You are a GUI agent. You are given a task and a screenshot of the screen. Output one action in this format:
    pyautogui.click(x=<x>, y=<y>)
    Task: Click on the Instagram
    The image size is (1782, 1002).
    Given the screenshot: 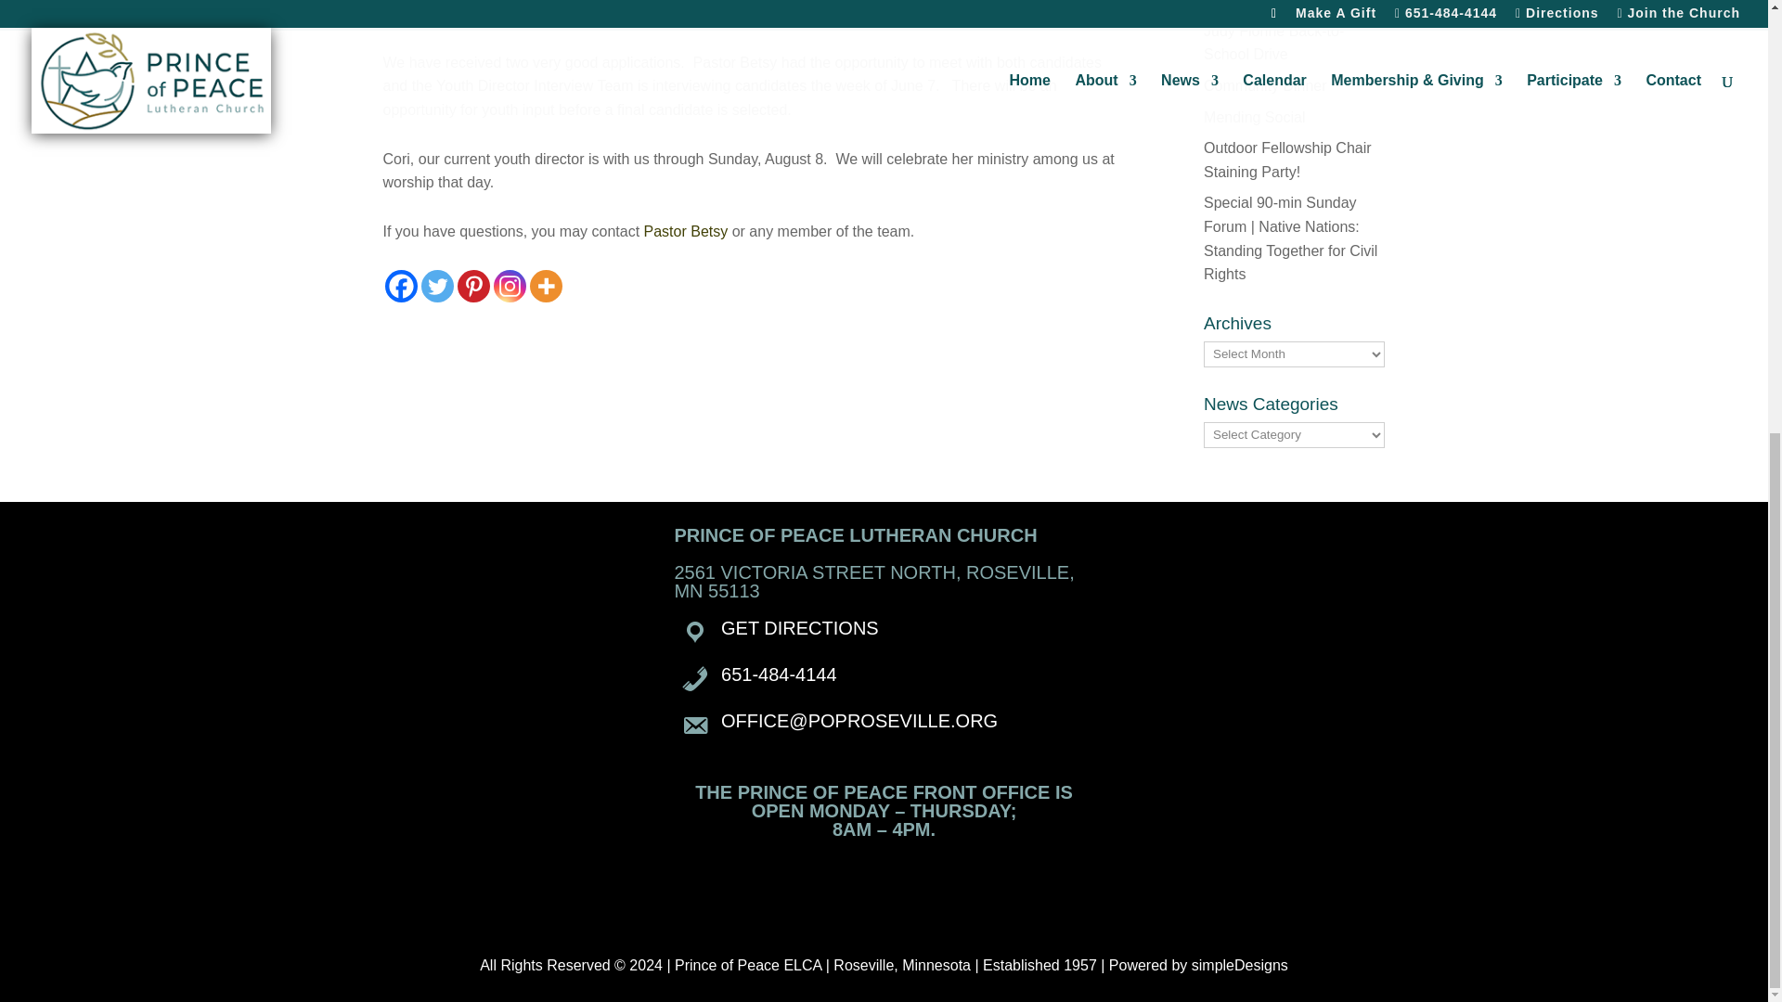 What is the action you would take?
    pyautogui.click(x=509, y=286)
    